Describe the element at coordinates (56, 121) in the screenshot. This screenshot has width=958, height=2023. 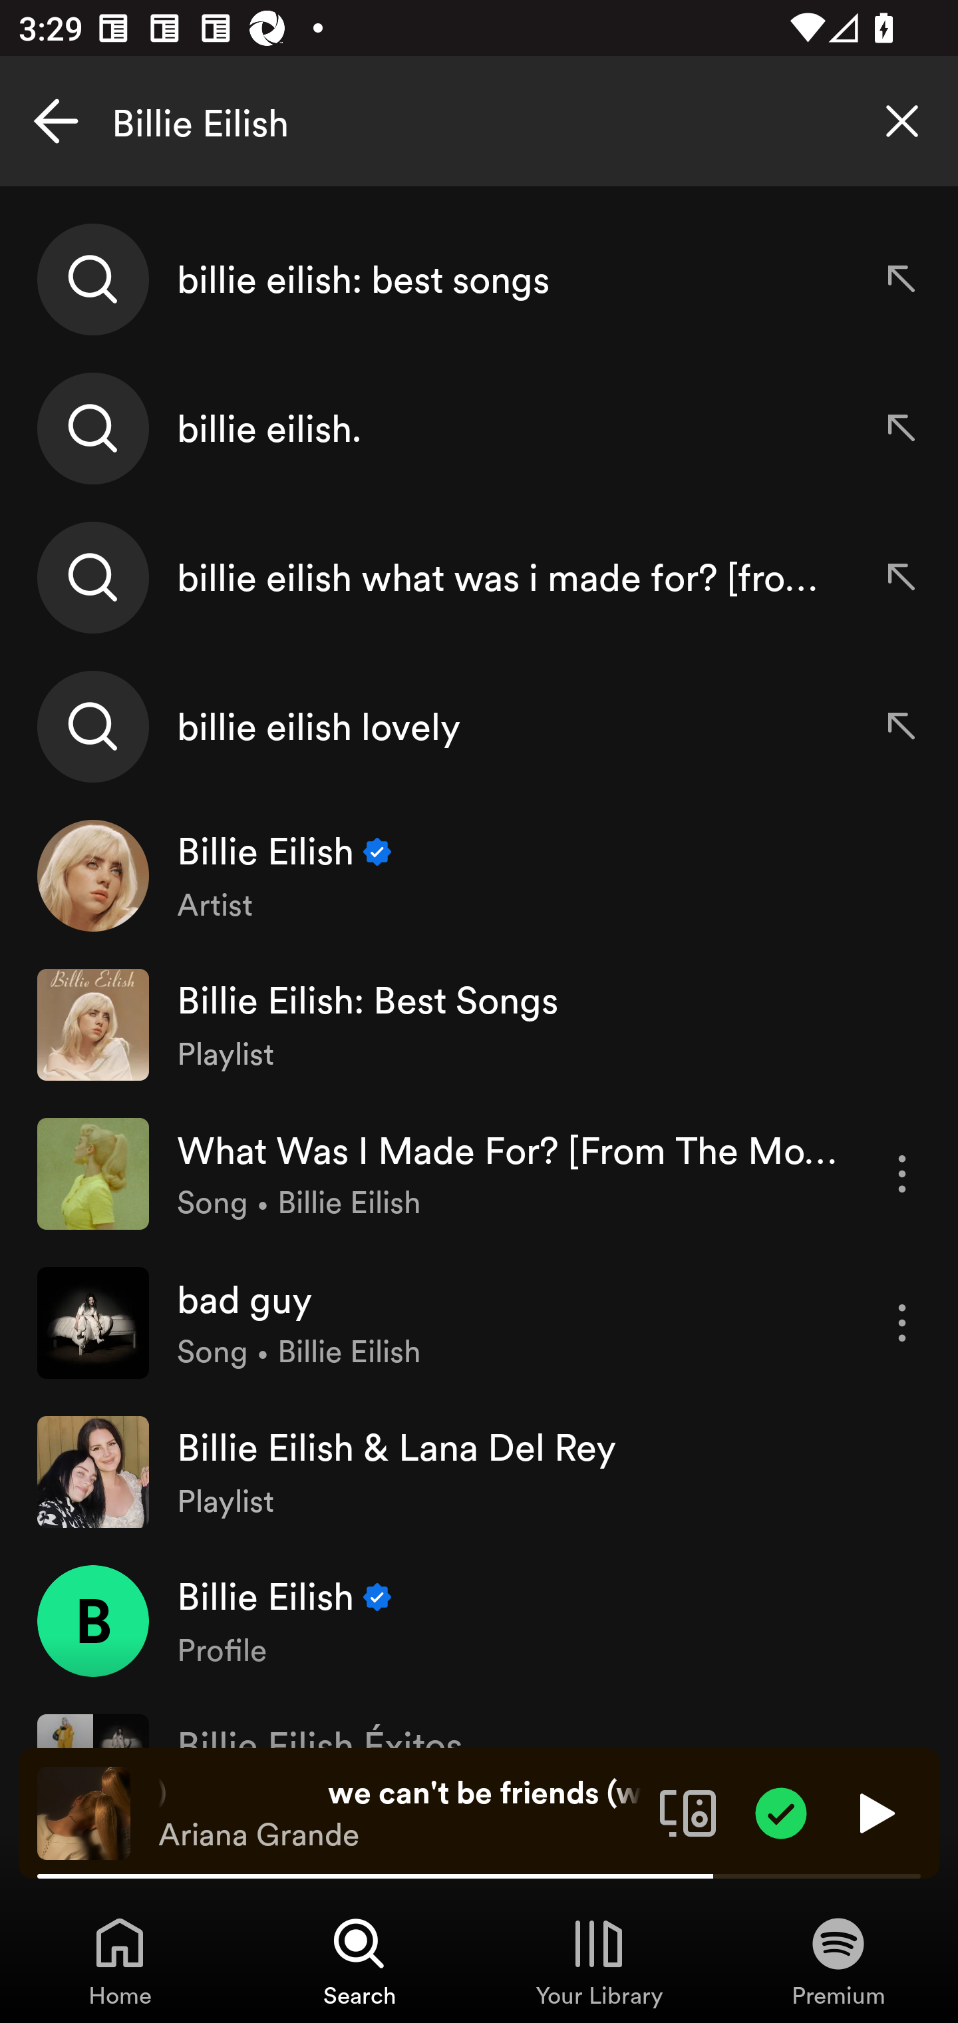
I see `Cancel` at that location.